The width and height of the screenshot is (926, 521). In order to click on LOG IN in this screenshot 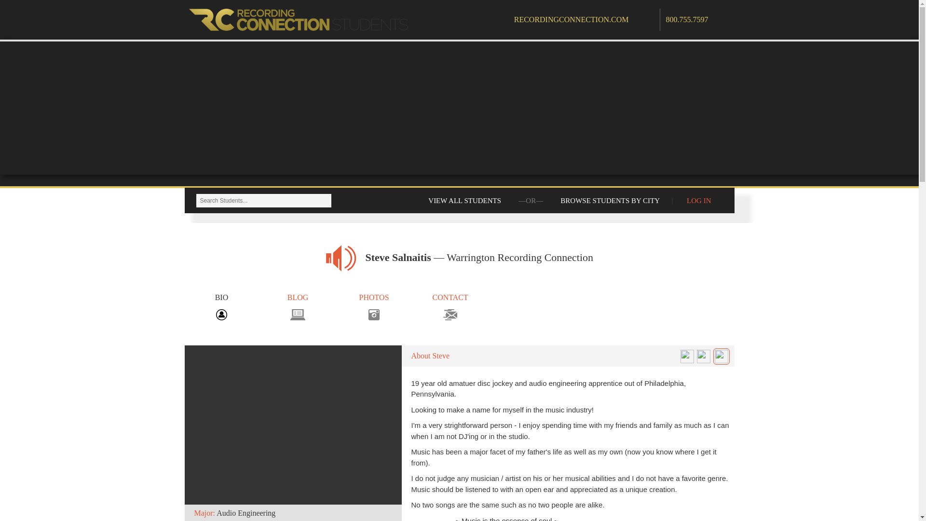, I will do `click(698, 201)`.